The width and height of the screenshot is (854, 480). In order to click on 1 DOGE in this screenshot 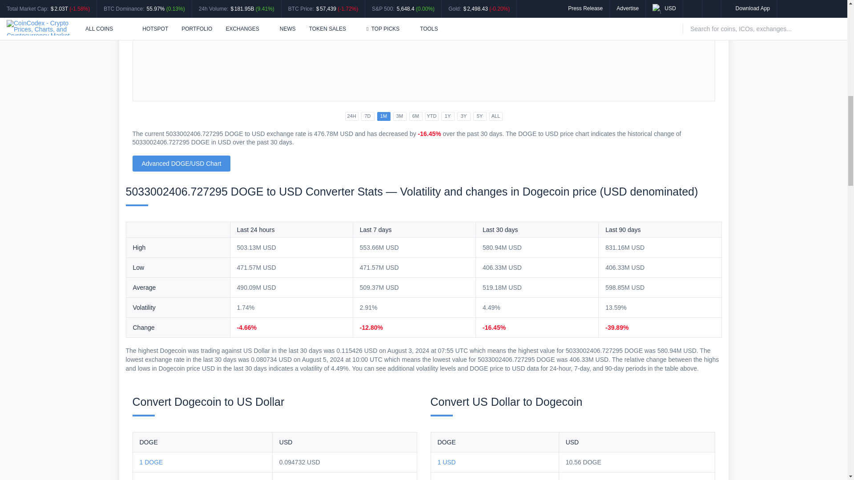, I will do `click(151, 462)`.